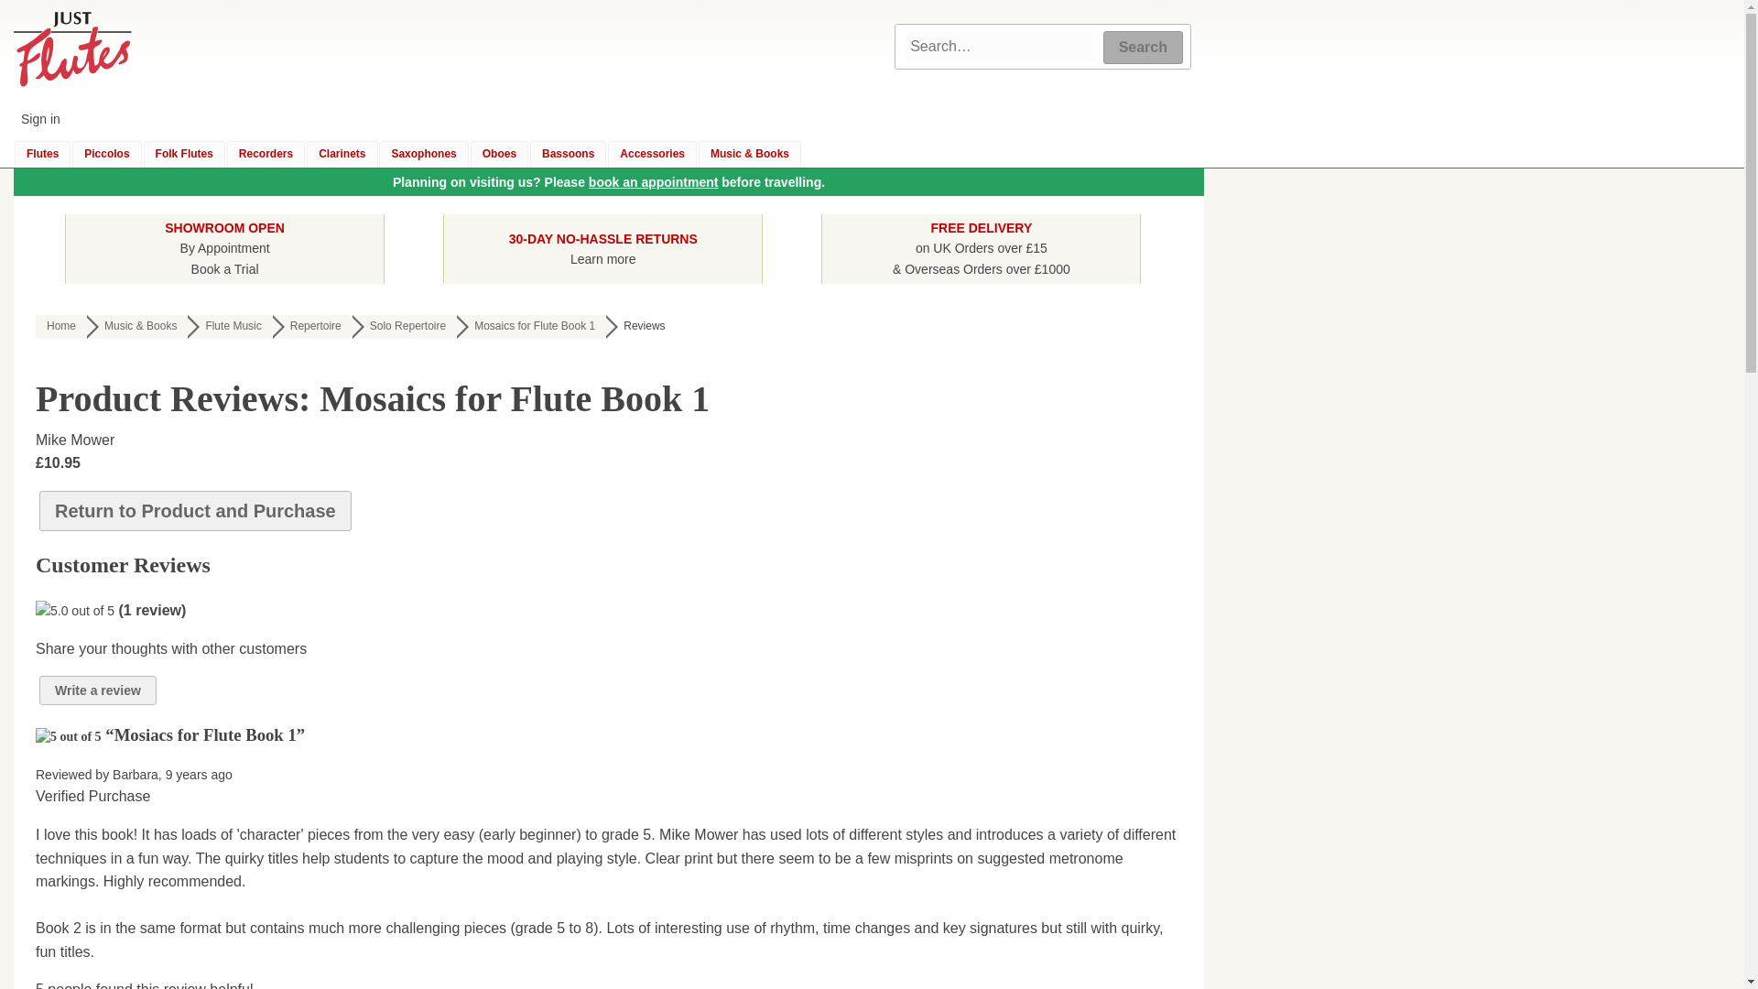 The height and width of the screenshot is (989, 1758). What do you see at coordinates (500, 154) in the screenshot?
I see `Oboes` at bounding box center [500, 154].